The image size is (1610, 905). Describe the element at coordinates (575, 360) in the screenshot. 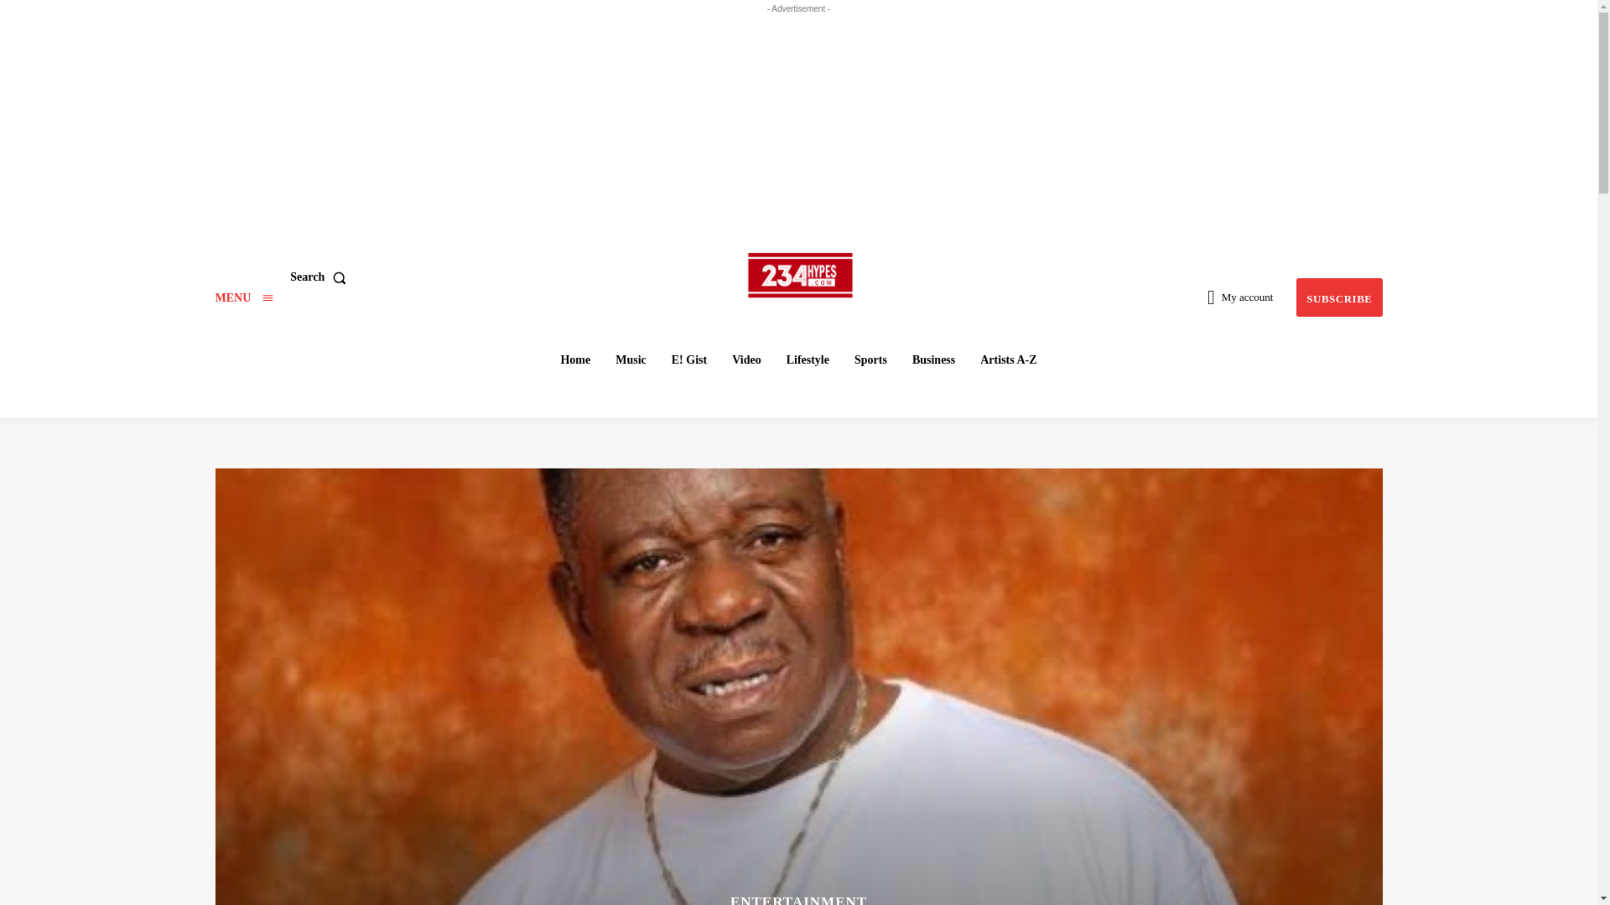

I see `Home` at that location.